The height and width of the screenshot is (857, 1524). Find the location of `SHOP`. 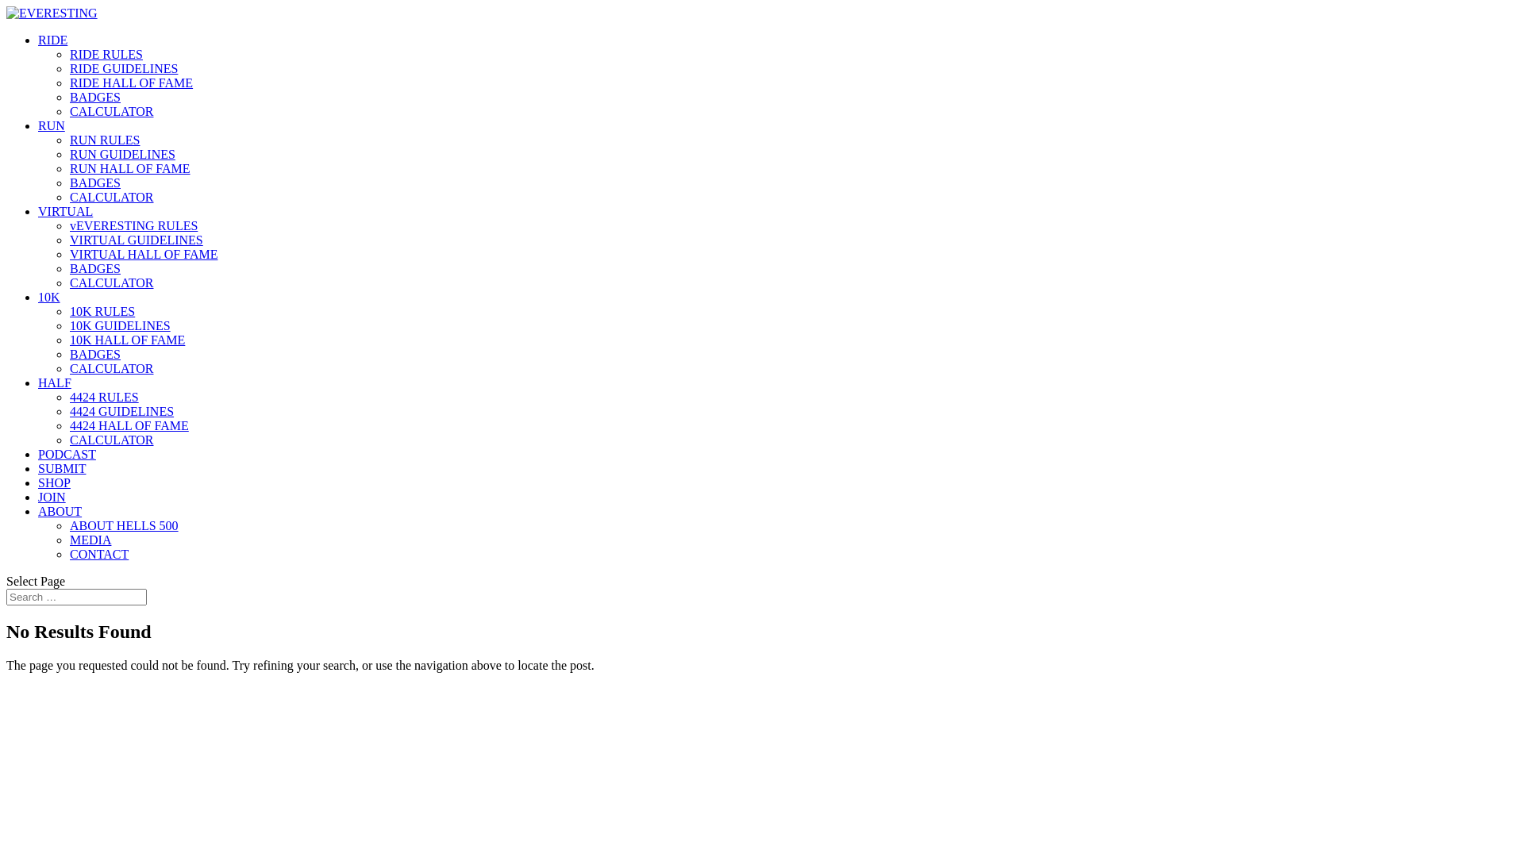

SHOP is located at coordinates (54, 482).